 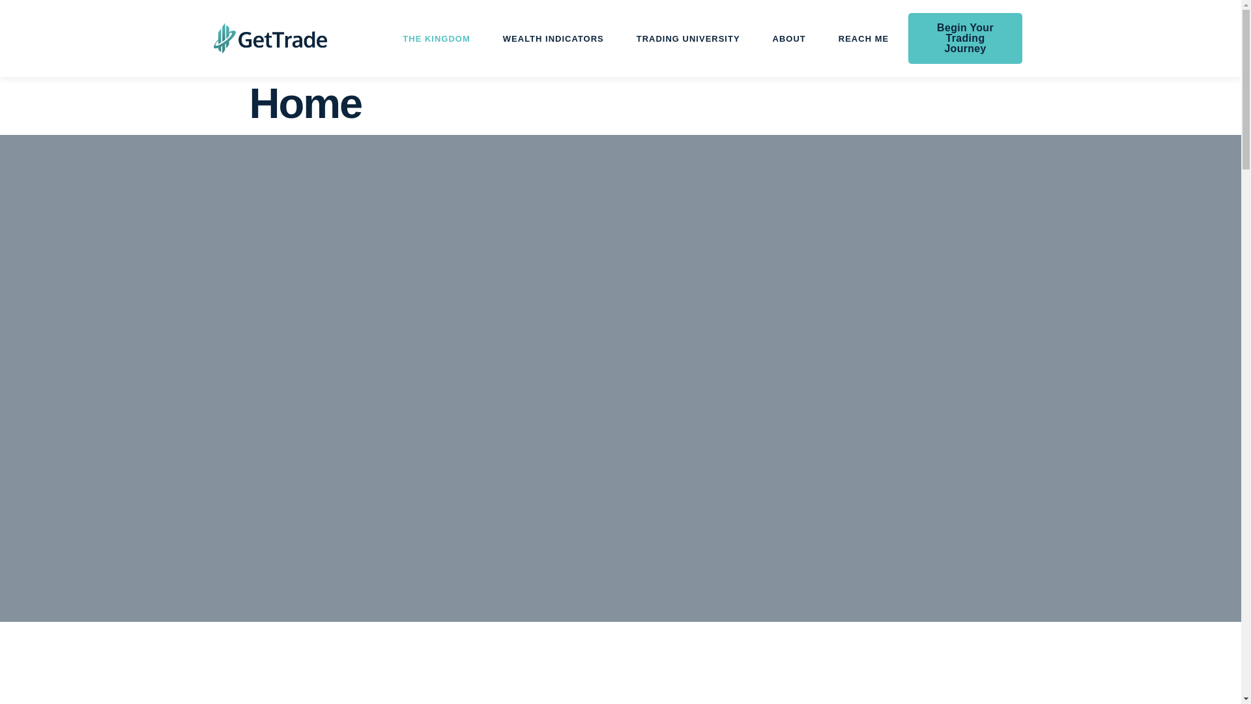 I want to click on WEALTH INDICATORS, so click(x=553, y=38).